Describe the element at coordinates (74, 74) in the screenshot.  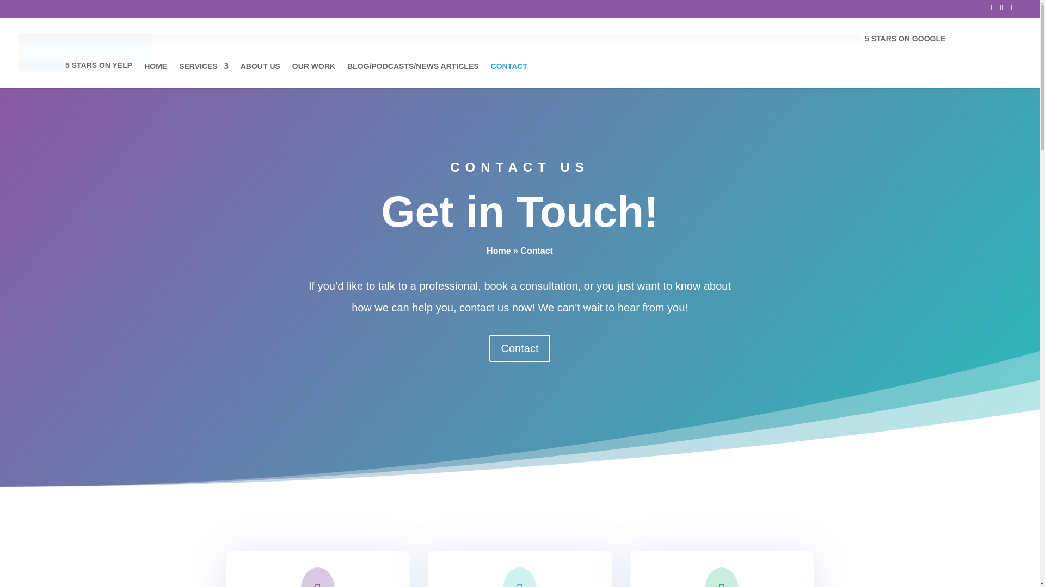
I see `5 STARS ON YELP` at that location.